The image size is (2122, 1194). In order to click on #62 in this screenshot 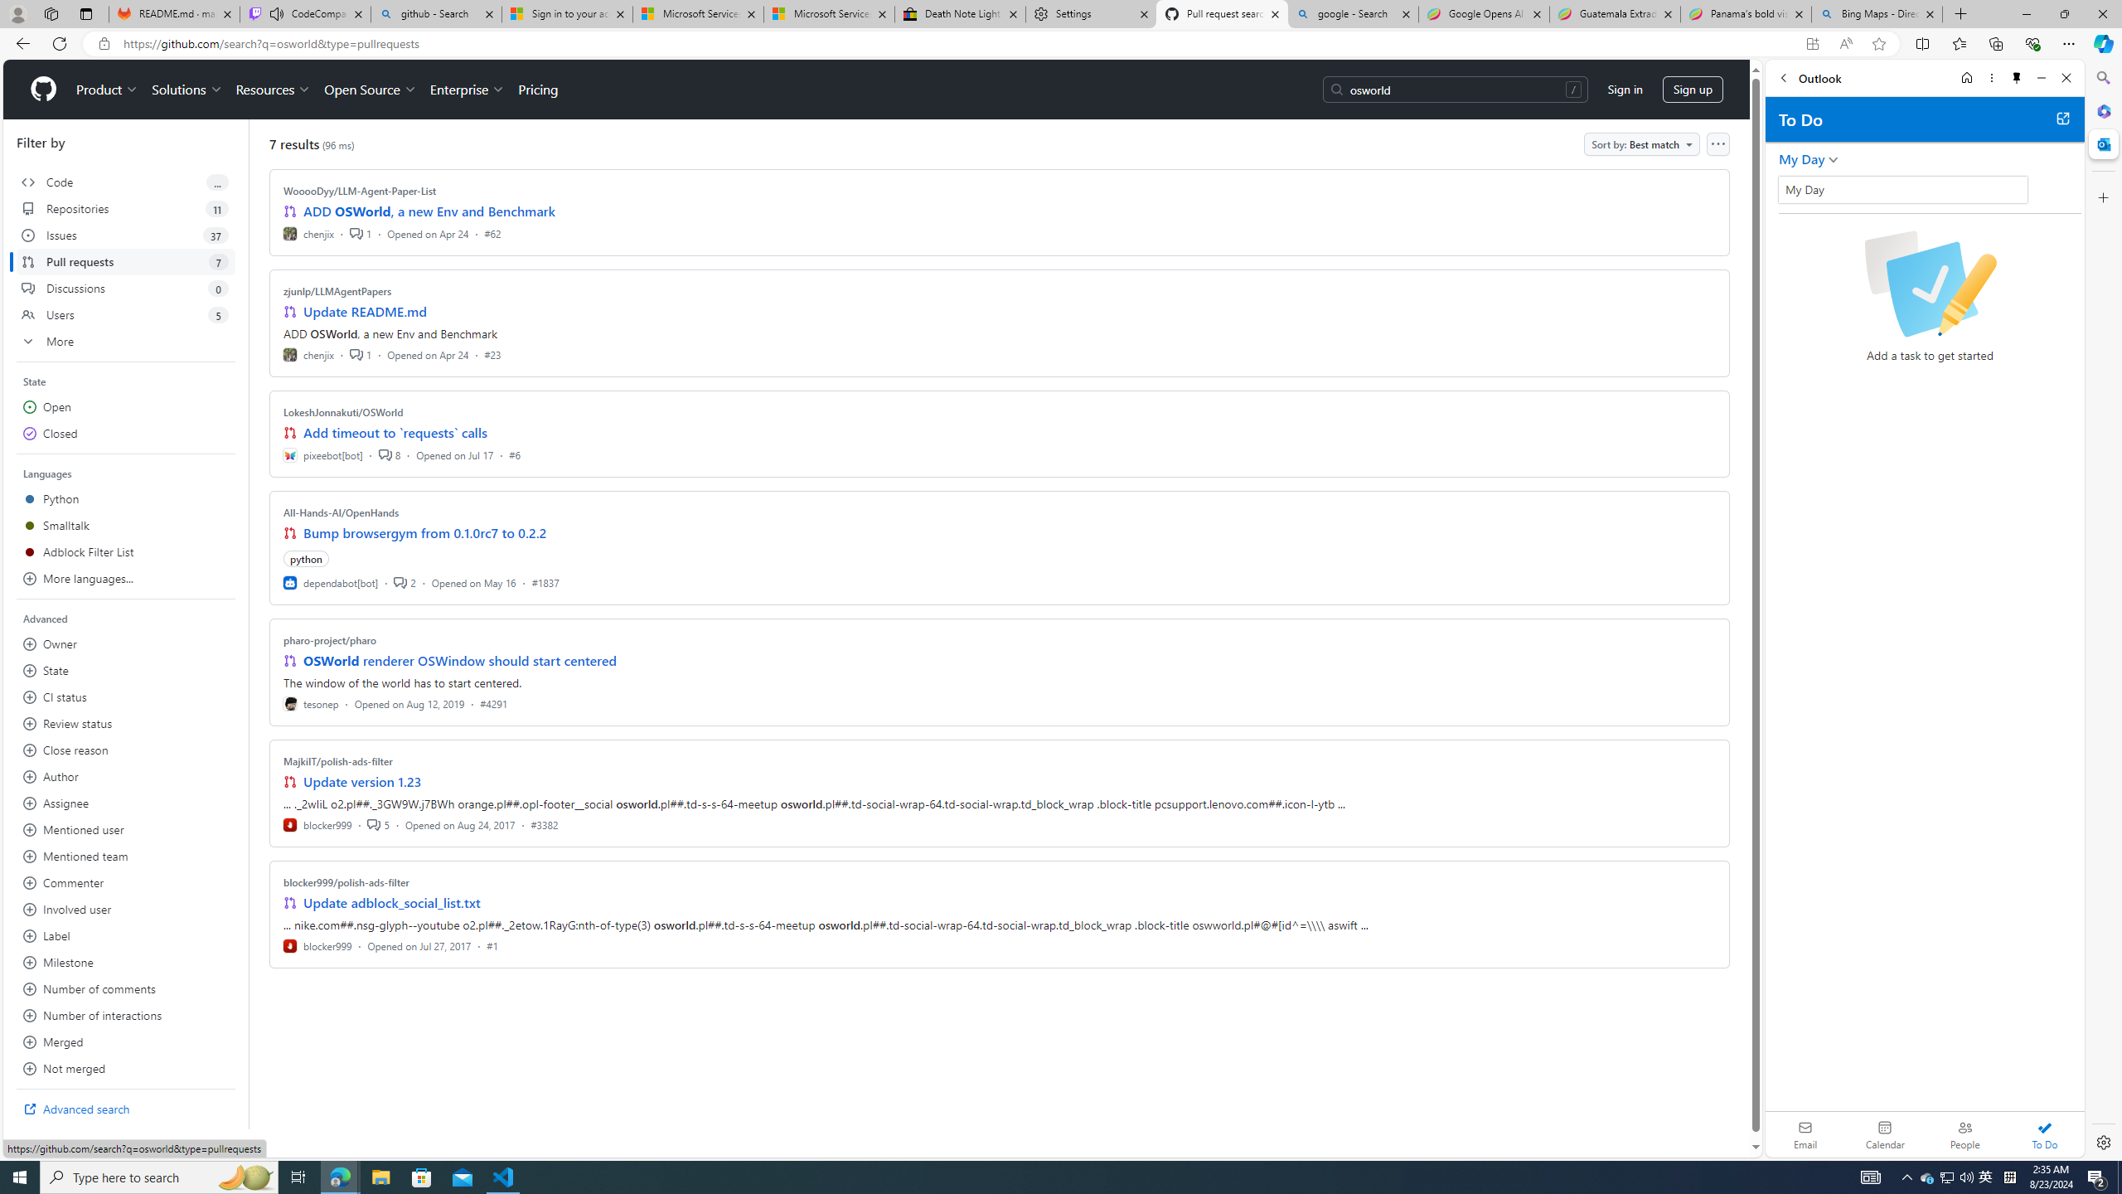, I will do `click(492, 233)`.